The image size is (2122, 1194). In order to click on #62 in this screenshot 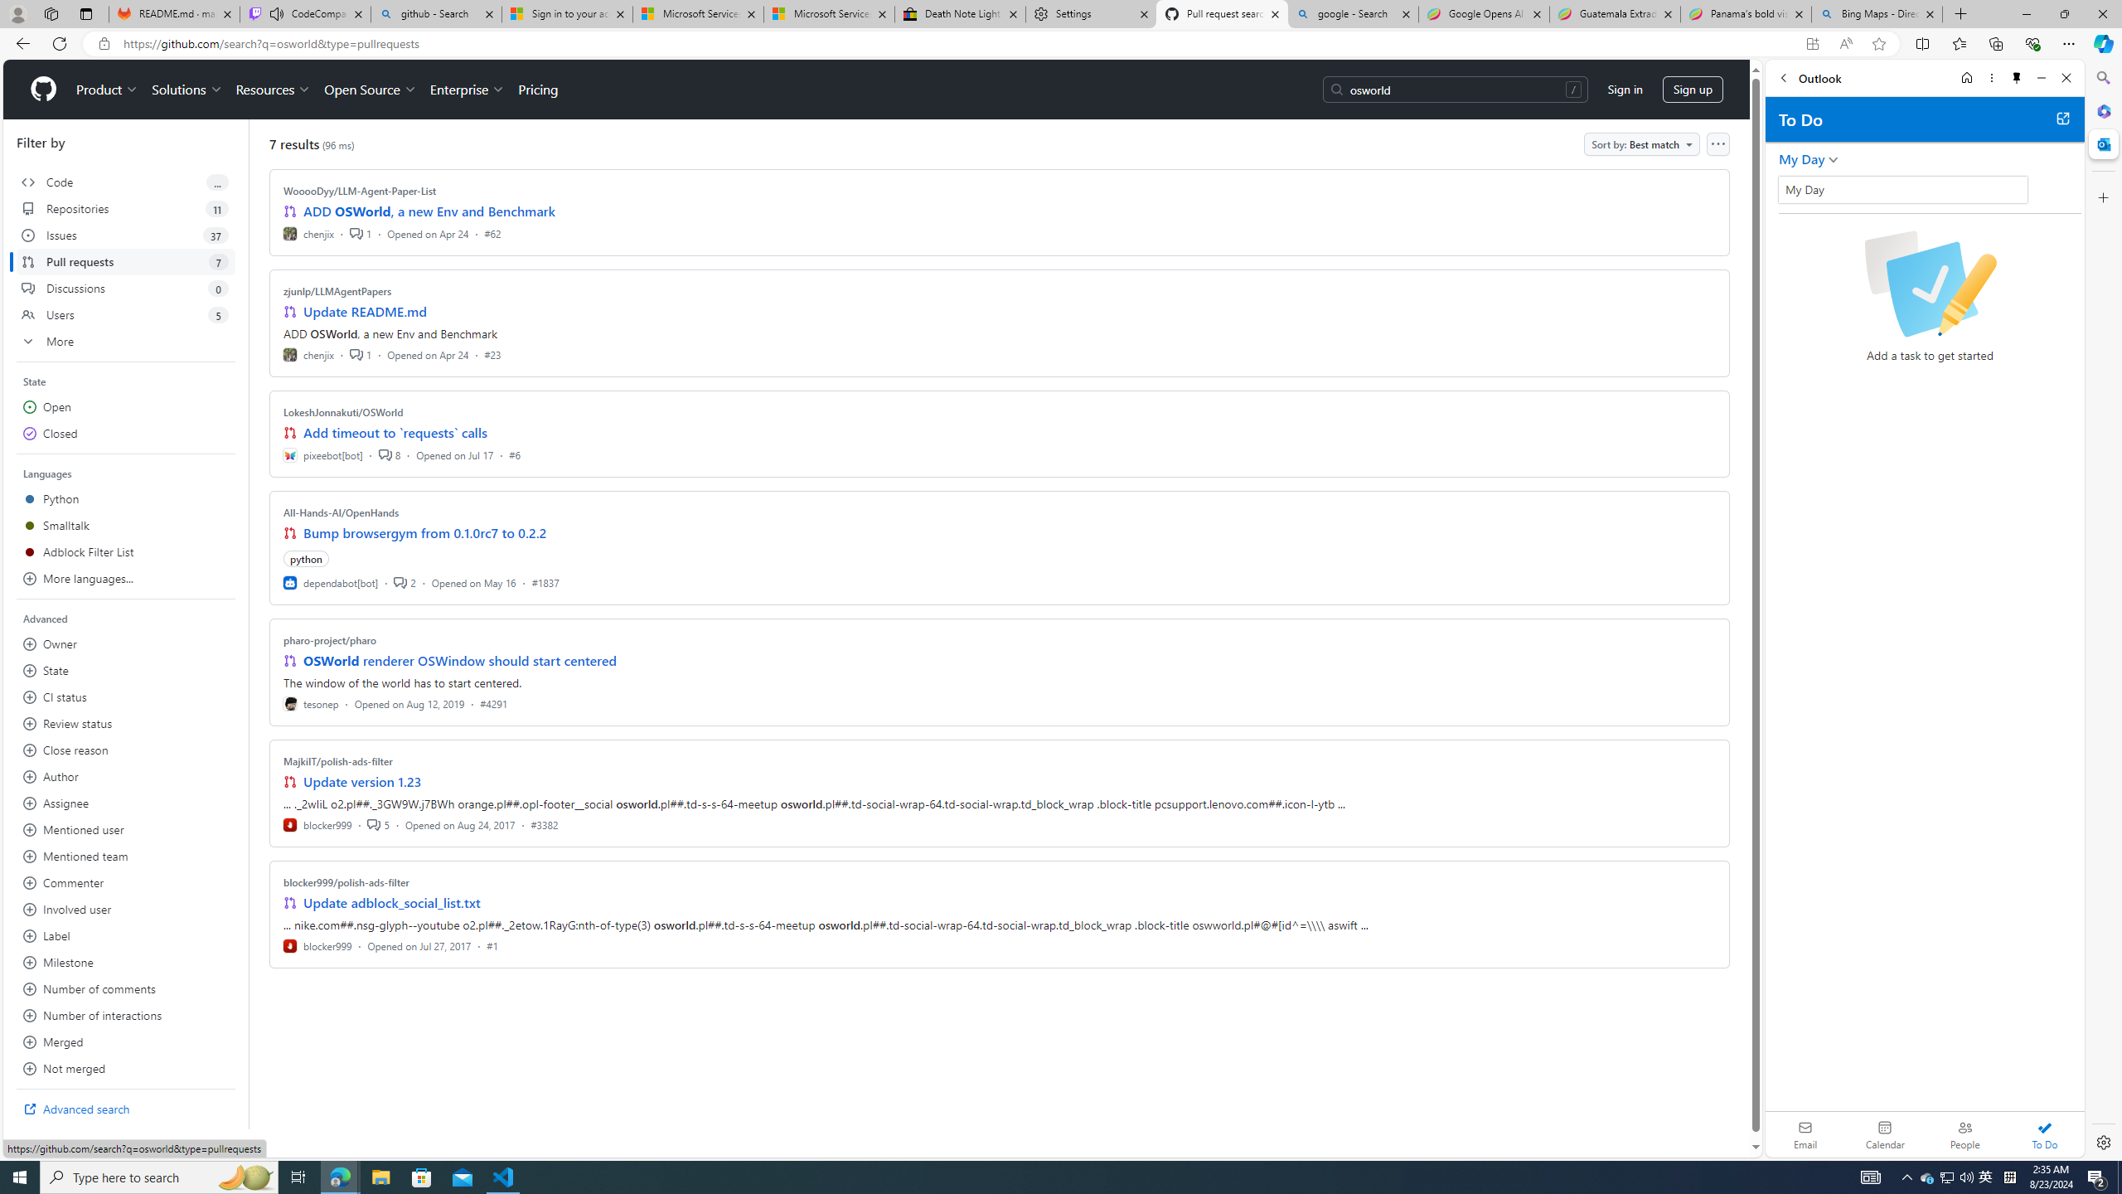, I will do `click(492, 233)`.